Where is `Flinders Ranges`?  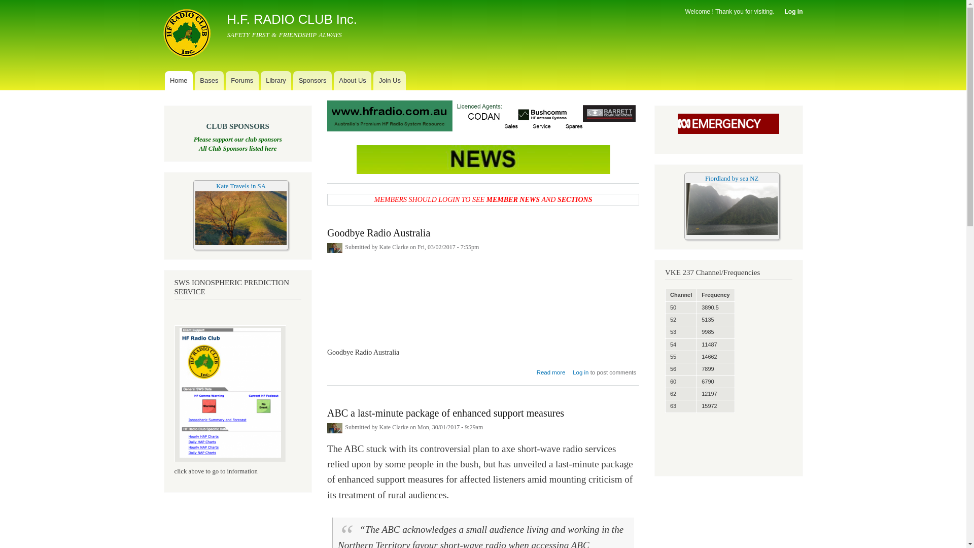 Flinders Ranges is located at coordinates (241, 218).